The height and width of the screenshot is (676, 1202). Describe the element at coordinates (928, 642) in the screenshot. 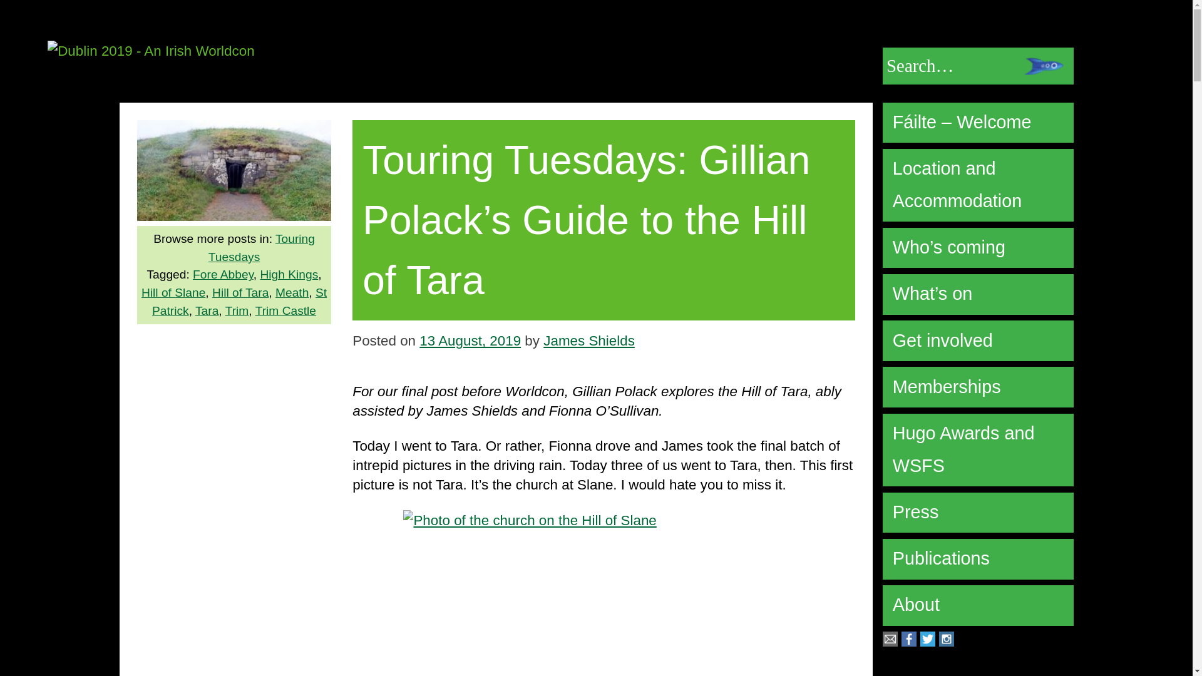

I see `Twitter` at that location.